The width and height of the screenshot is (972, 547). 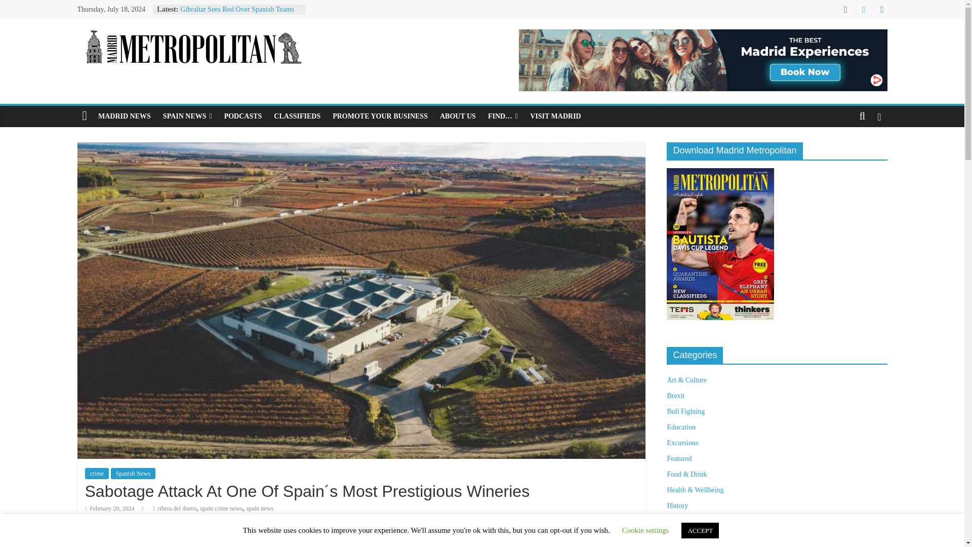 I want to click on Gibraltar Sees Red Over Spanish Teams Victory Chant, so click(x=237, y=14).